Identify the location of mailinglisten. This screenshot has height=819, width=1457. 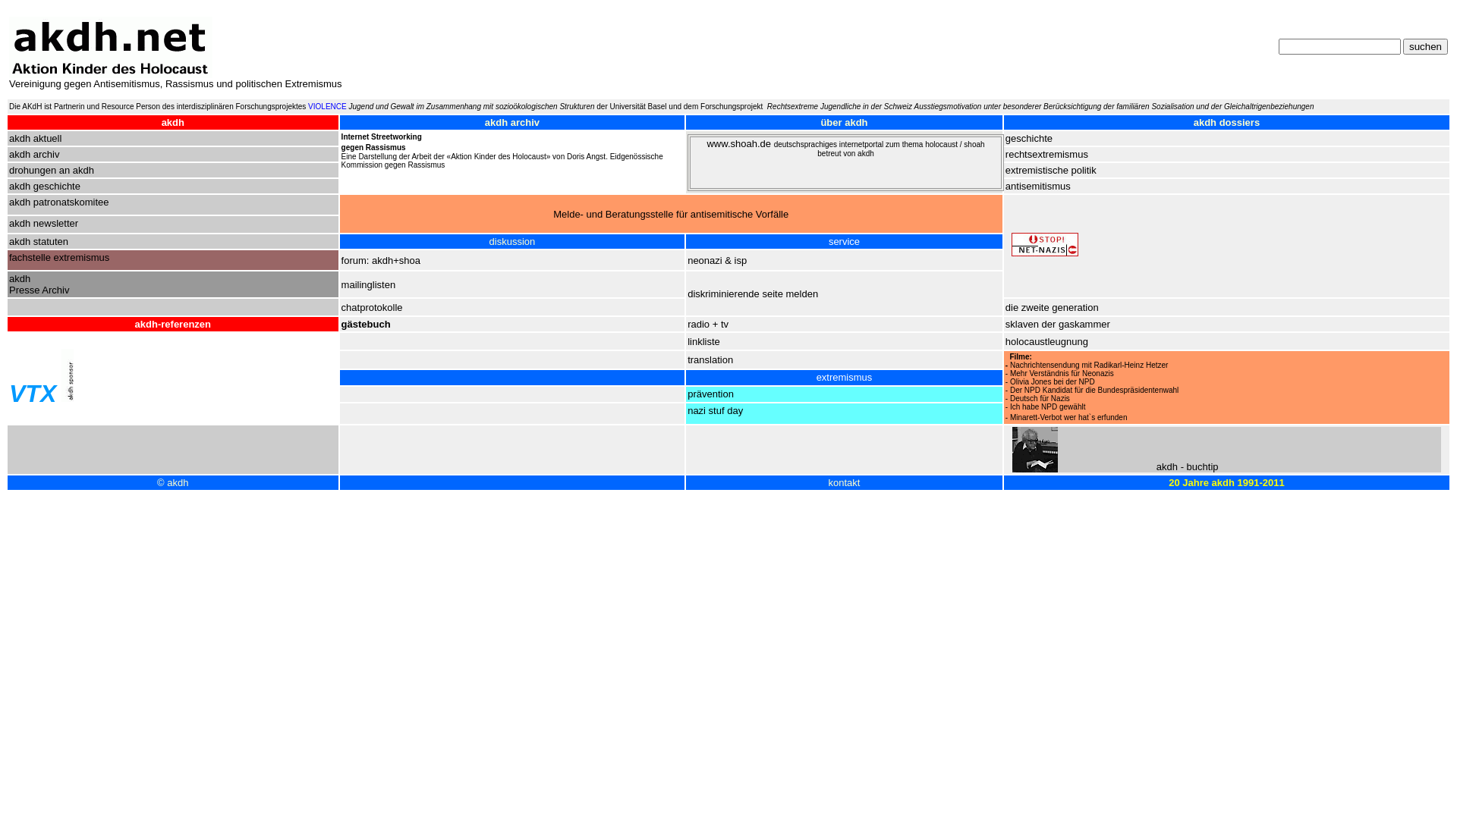
(369, 285).